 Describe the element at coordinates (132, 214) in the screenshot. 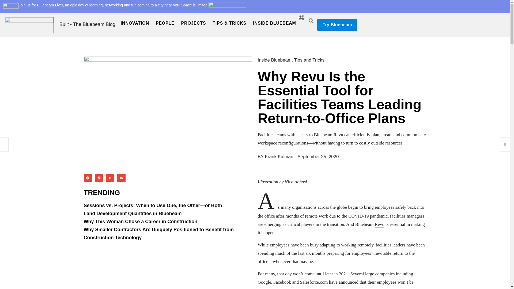

I see `Land Development Quantities in Bluebeam` at that location.